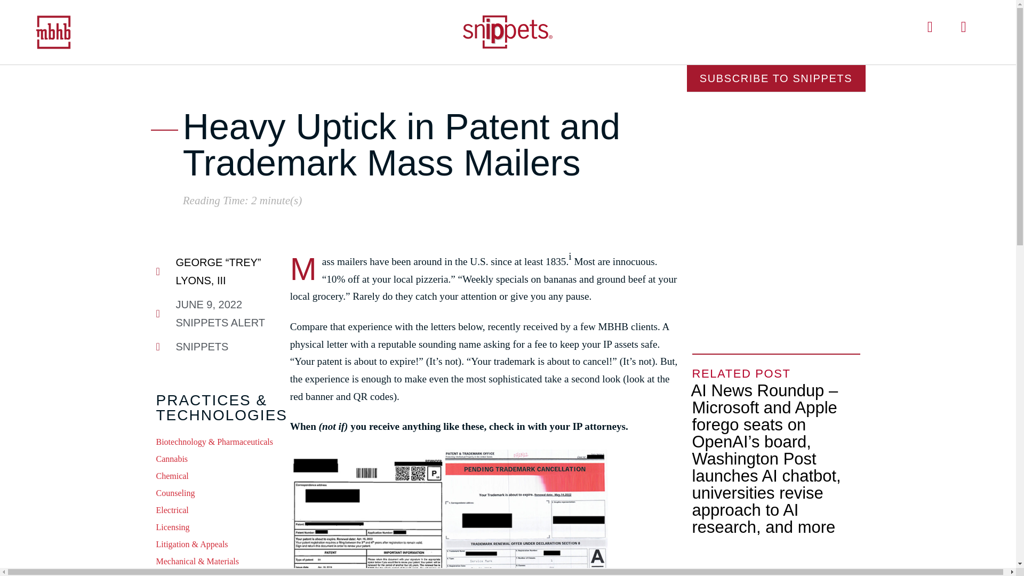 The height and width of the screenshot is (576, 1024). What do you see at coordinates (775, 78) in the screenshot?
I see `SUBSCRIBE TO SNIPPETS` at bounding box center [775, 78].